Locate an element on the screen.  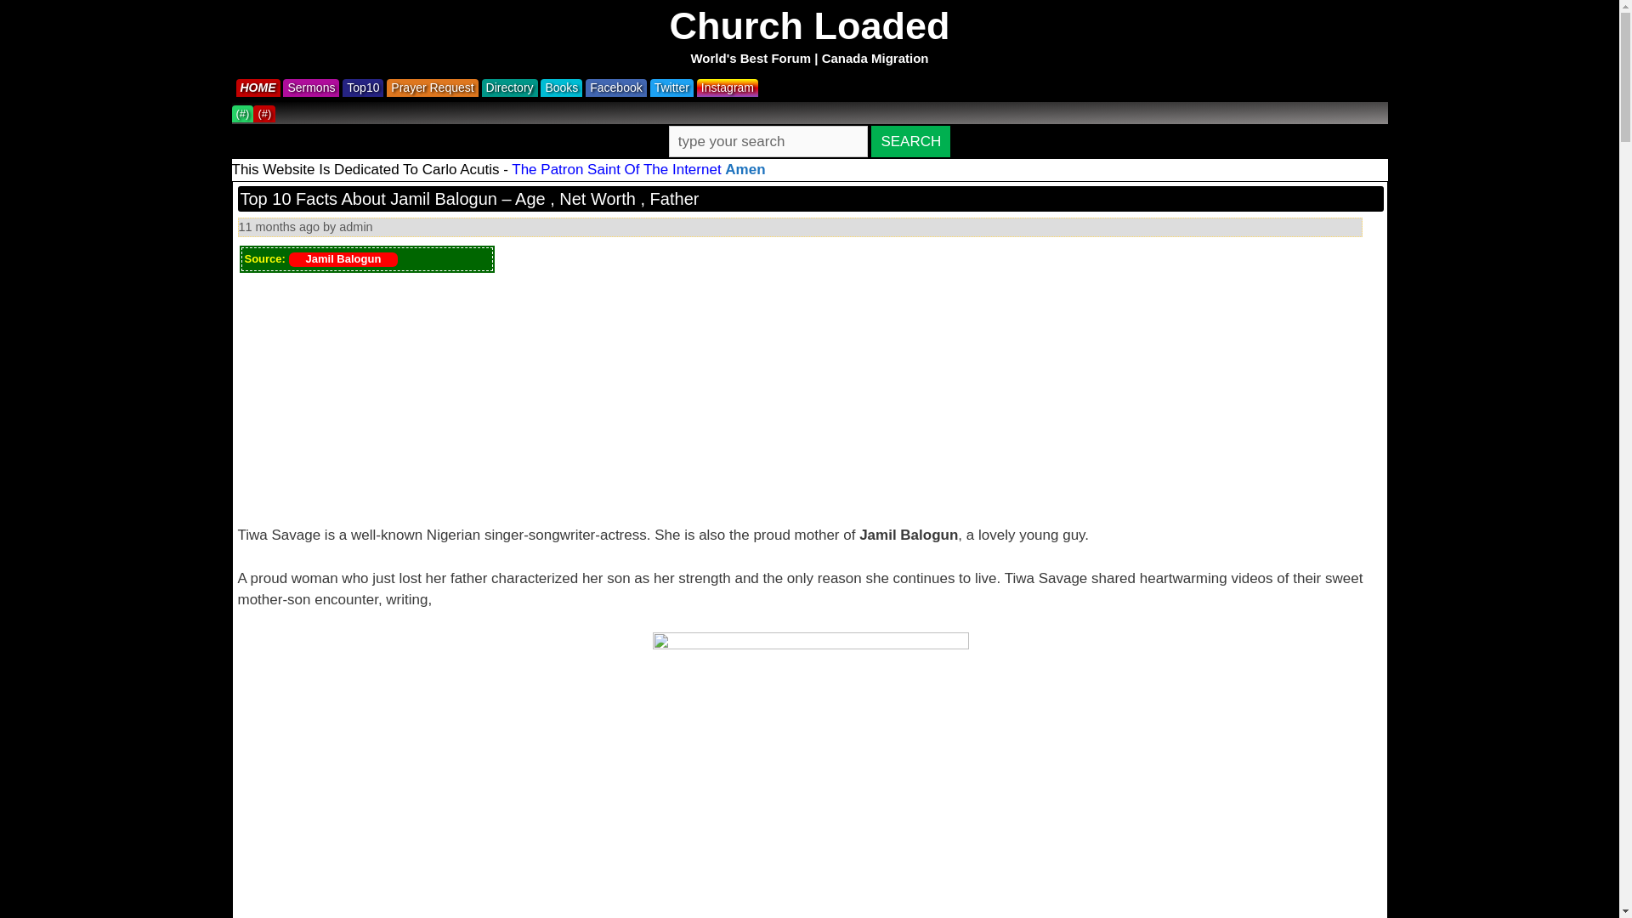
HOME is located at coordinates (260, 87).